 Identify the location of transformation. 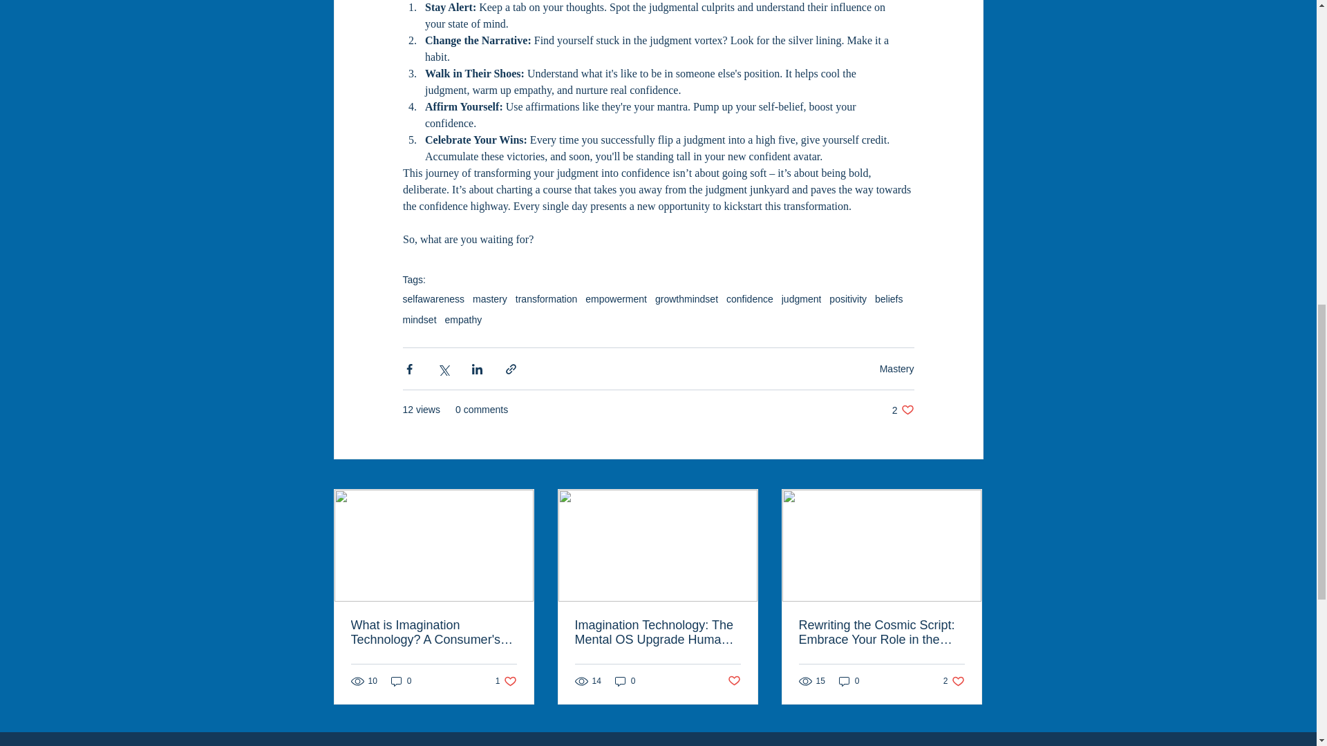
(546, 298).